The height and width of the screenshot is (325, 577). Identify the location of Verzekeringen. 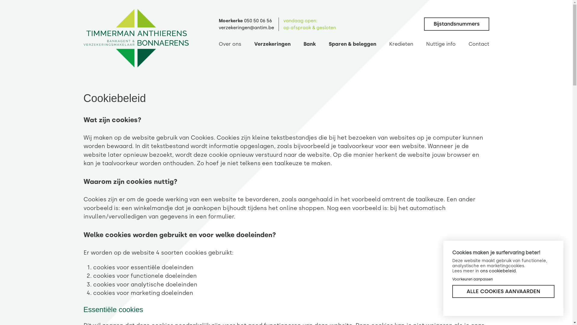
(272, 45).